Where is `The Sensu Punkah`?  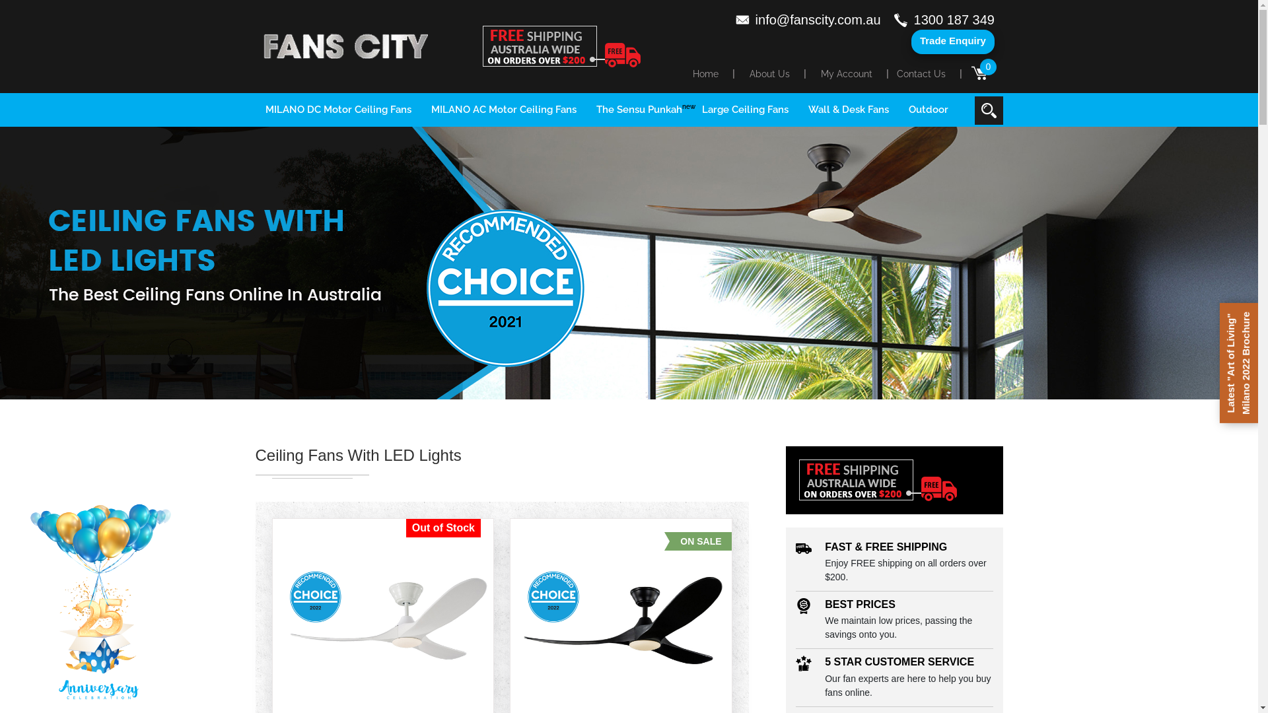
The Sensu Punkah is located at coordinates (639, 110).